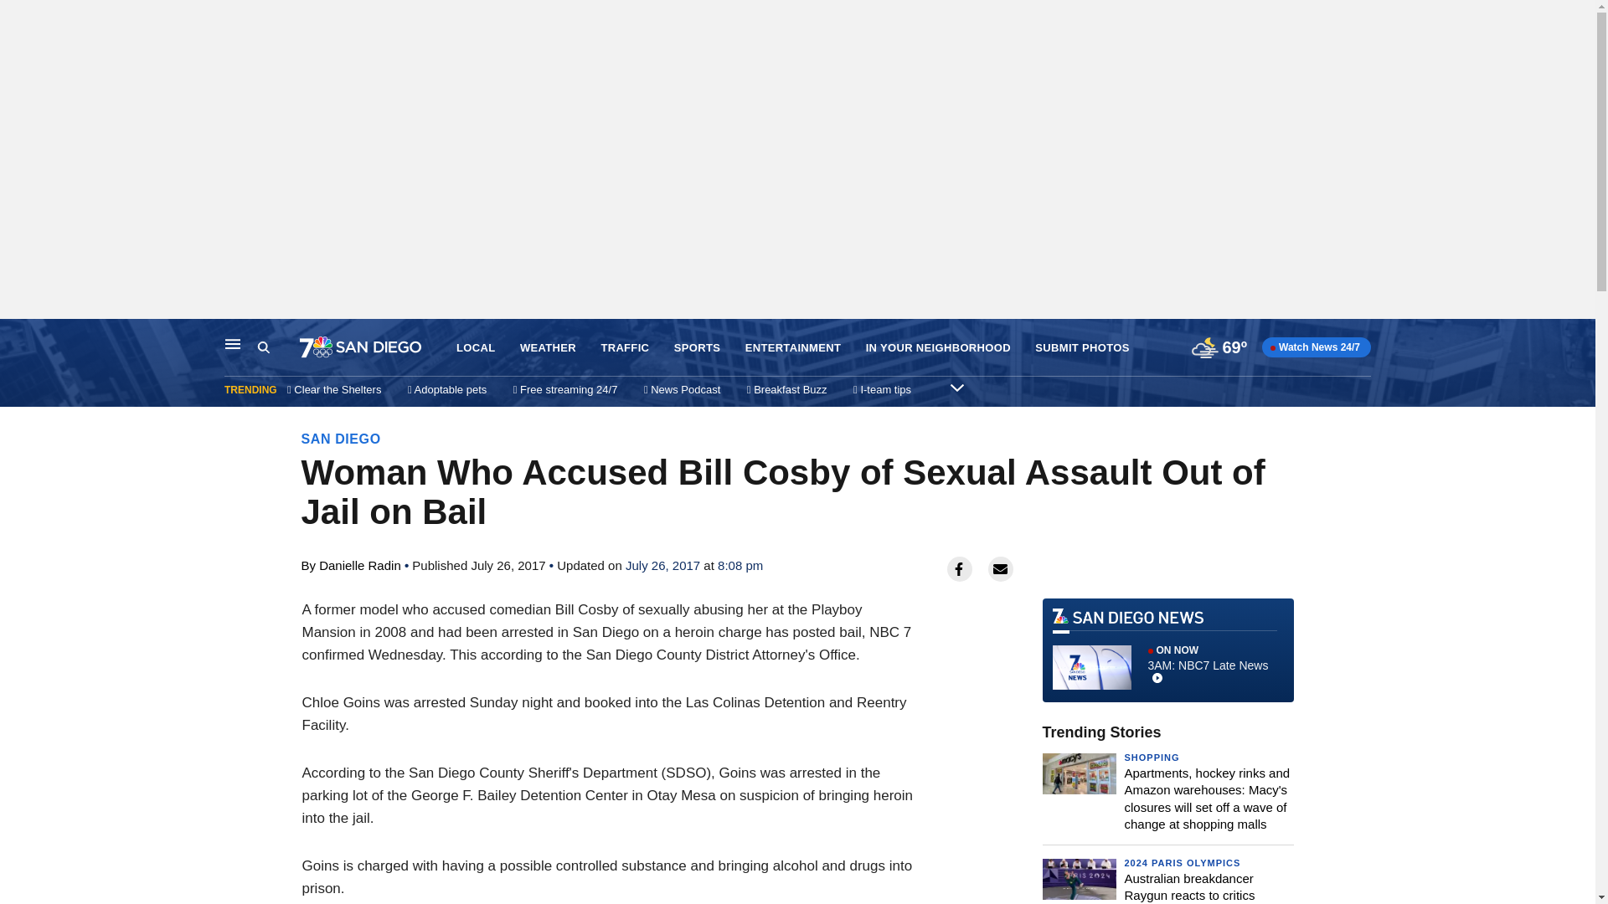  Describe the element at coordinates (278, 347) in the screenshot. I see `3rd party ad content` at that location.